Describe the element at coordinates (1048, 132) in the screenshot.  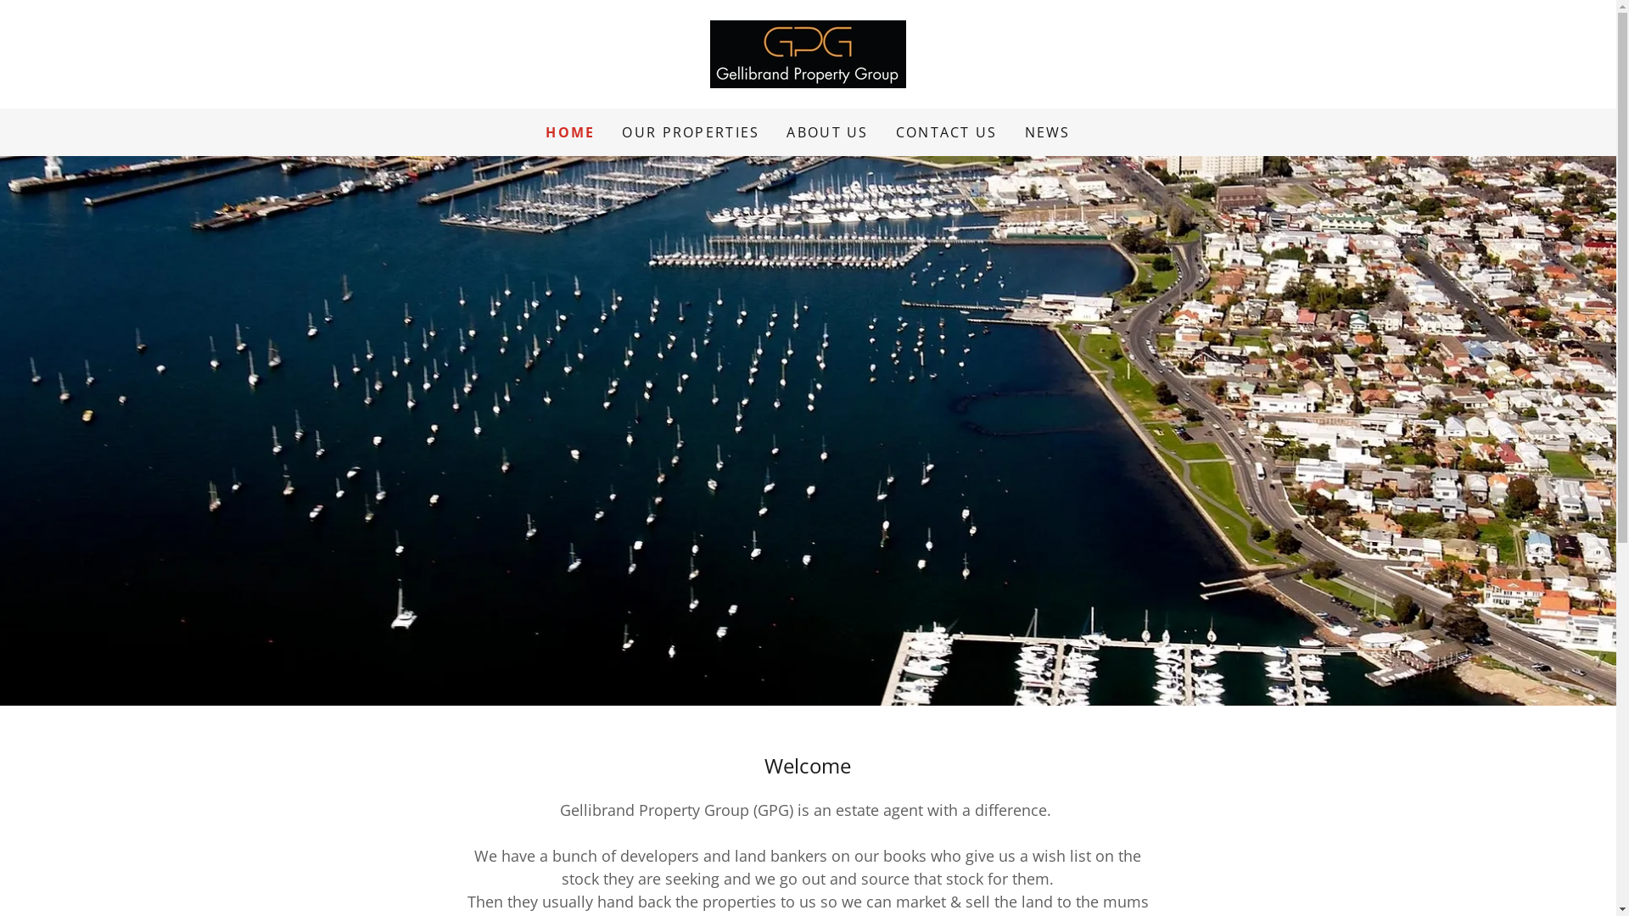
I see `NEWS` at that location.